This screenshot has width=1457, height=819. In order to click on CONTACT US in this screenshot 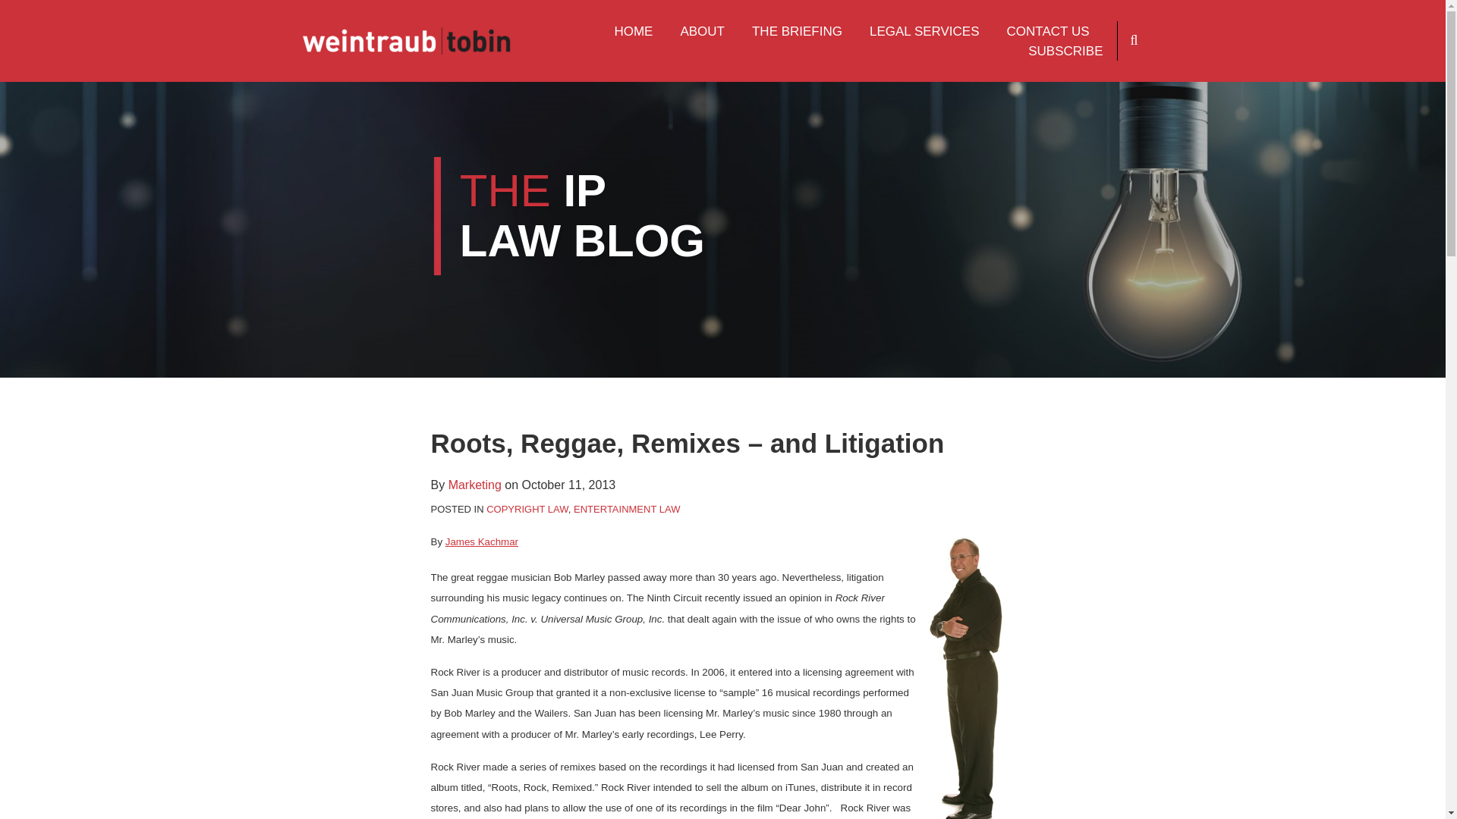, I will do `click(1048, 32)`.